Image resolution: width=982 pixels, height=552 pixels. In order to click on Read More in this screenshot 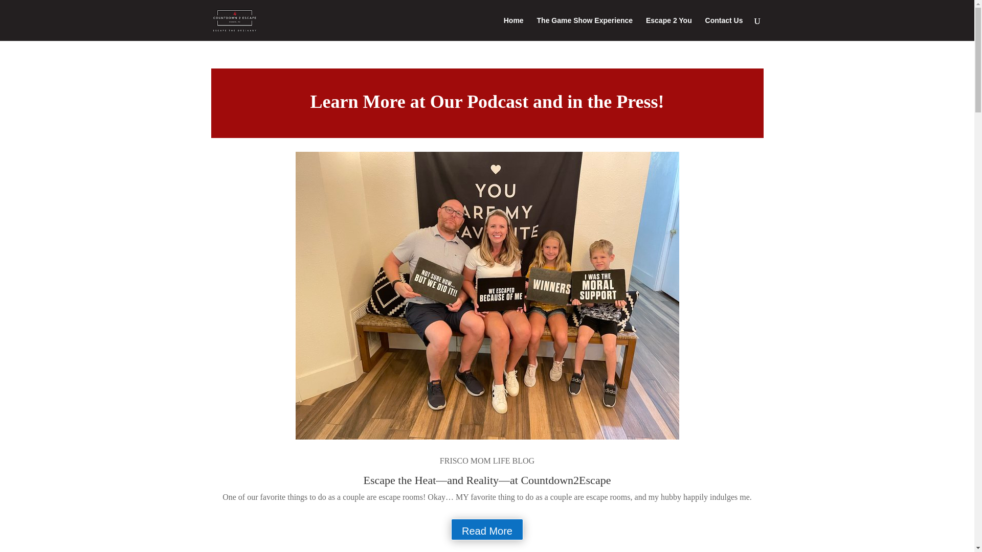, I will do `click(487, 530)`.